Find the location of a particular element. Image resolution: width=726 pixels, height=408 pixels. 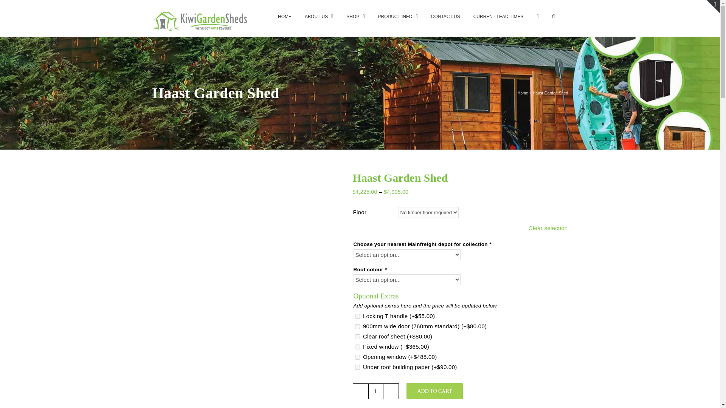

HOME is located at coordinates (285, 16).